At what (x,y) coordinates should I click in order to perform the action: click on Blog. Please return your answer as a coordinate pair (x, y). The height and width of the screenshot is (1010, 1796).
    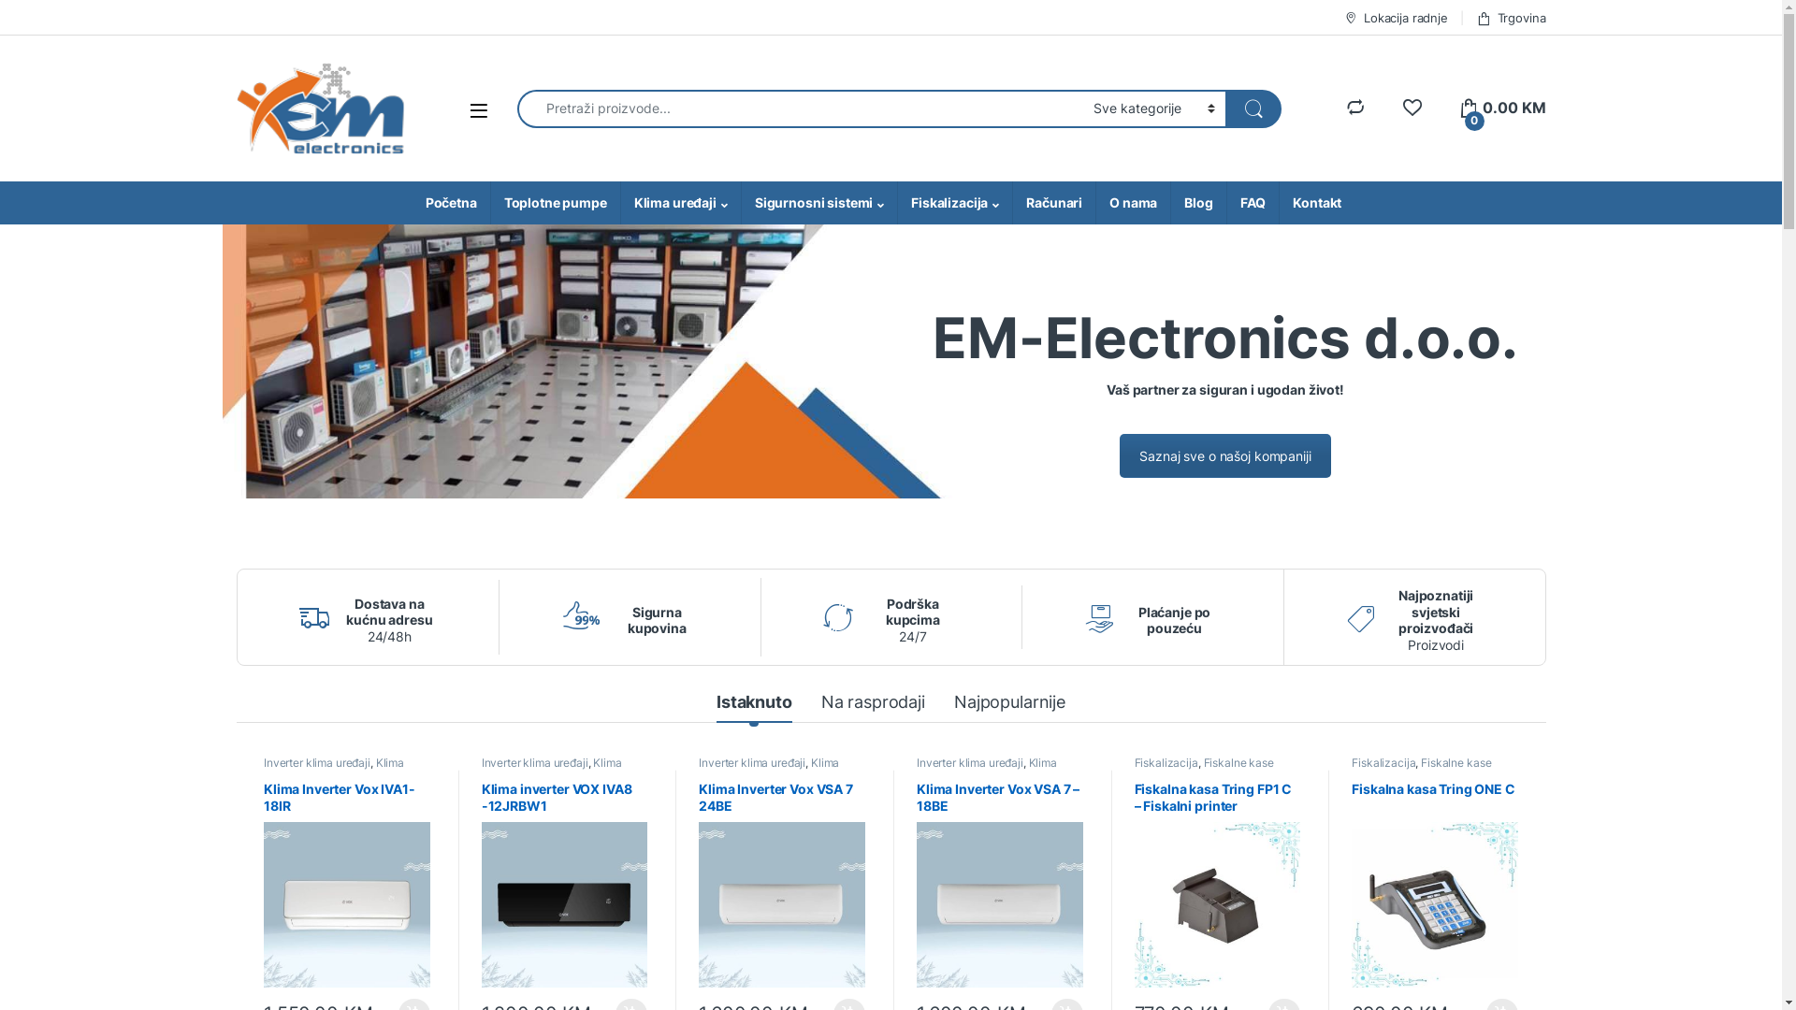
    Looking at the image, I should click on (1197, 203).